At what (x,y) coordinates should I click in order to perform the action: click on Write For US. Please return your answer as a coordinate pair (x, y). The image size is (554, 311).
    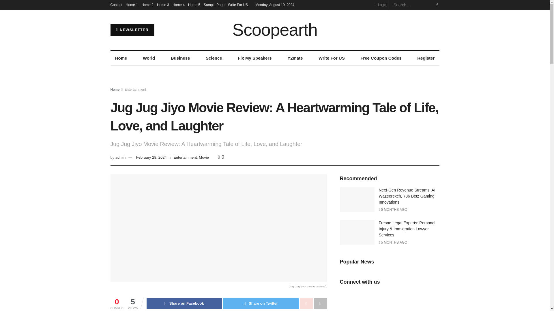
    Looking at the image, I should click on (238, 5).